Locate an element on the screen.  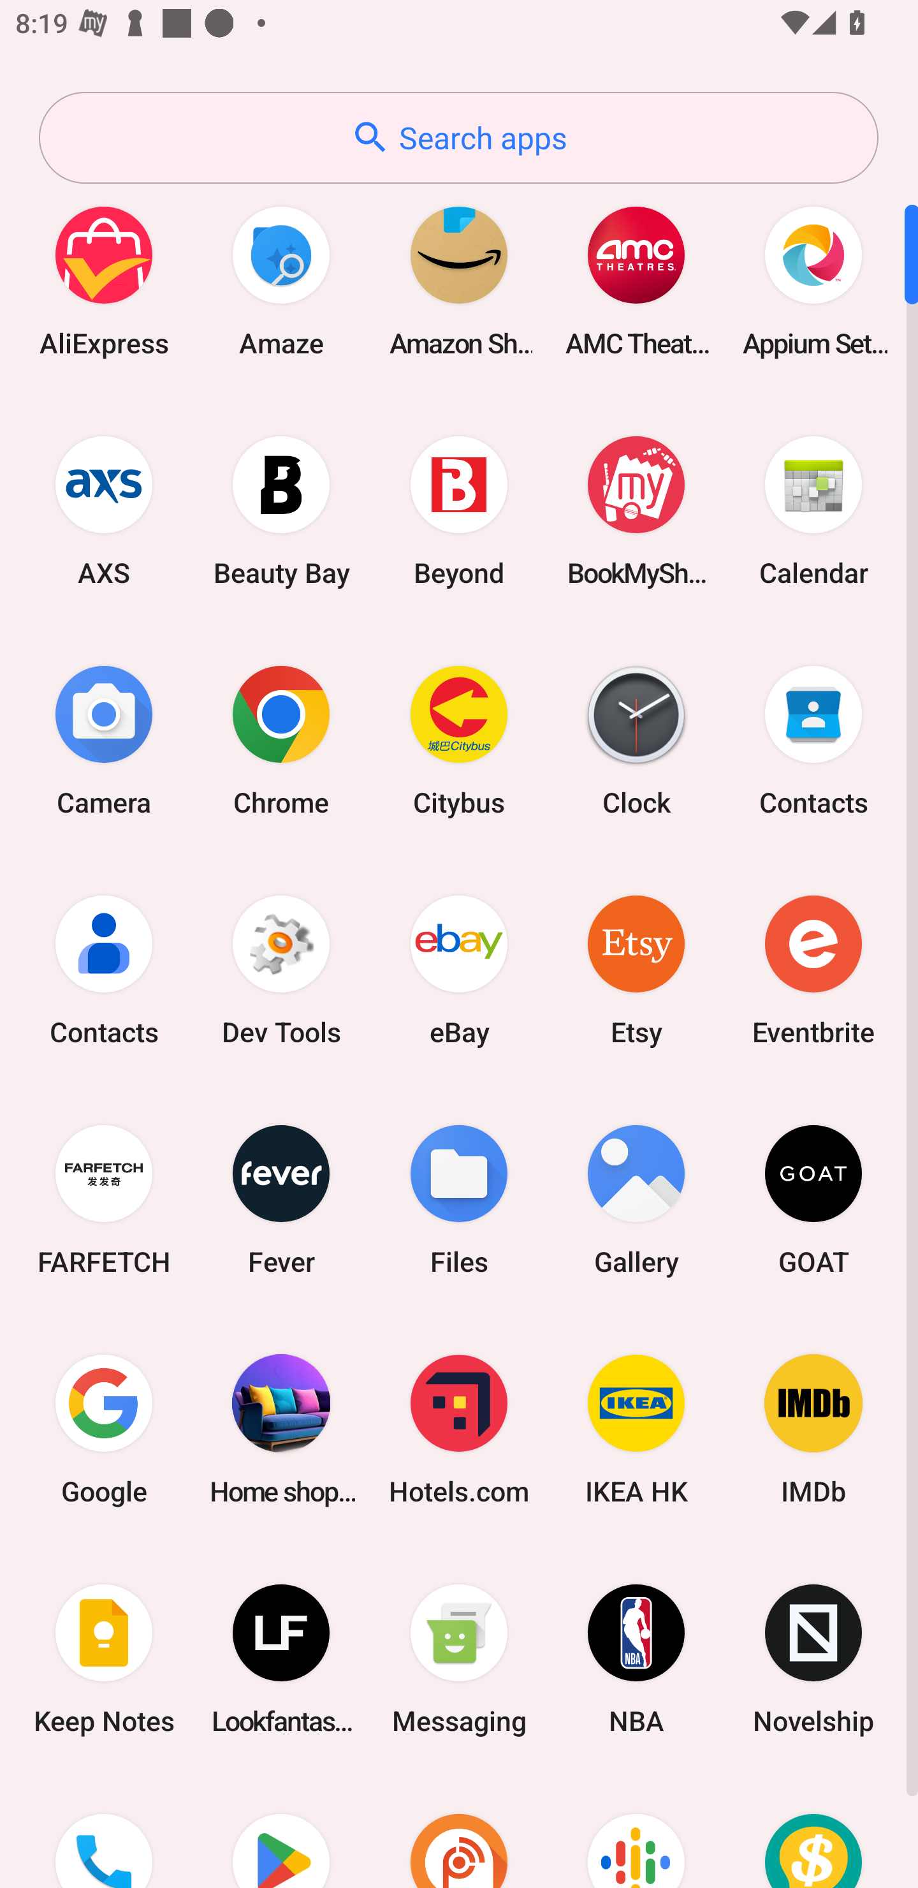
Files is located at coordinates (459, 1199).